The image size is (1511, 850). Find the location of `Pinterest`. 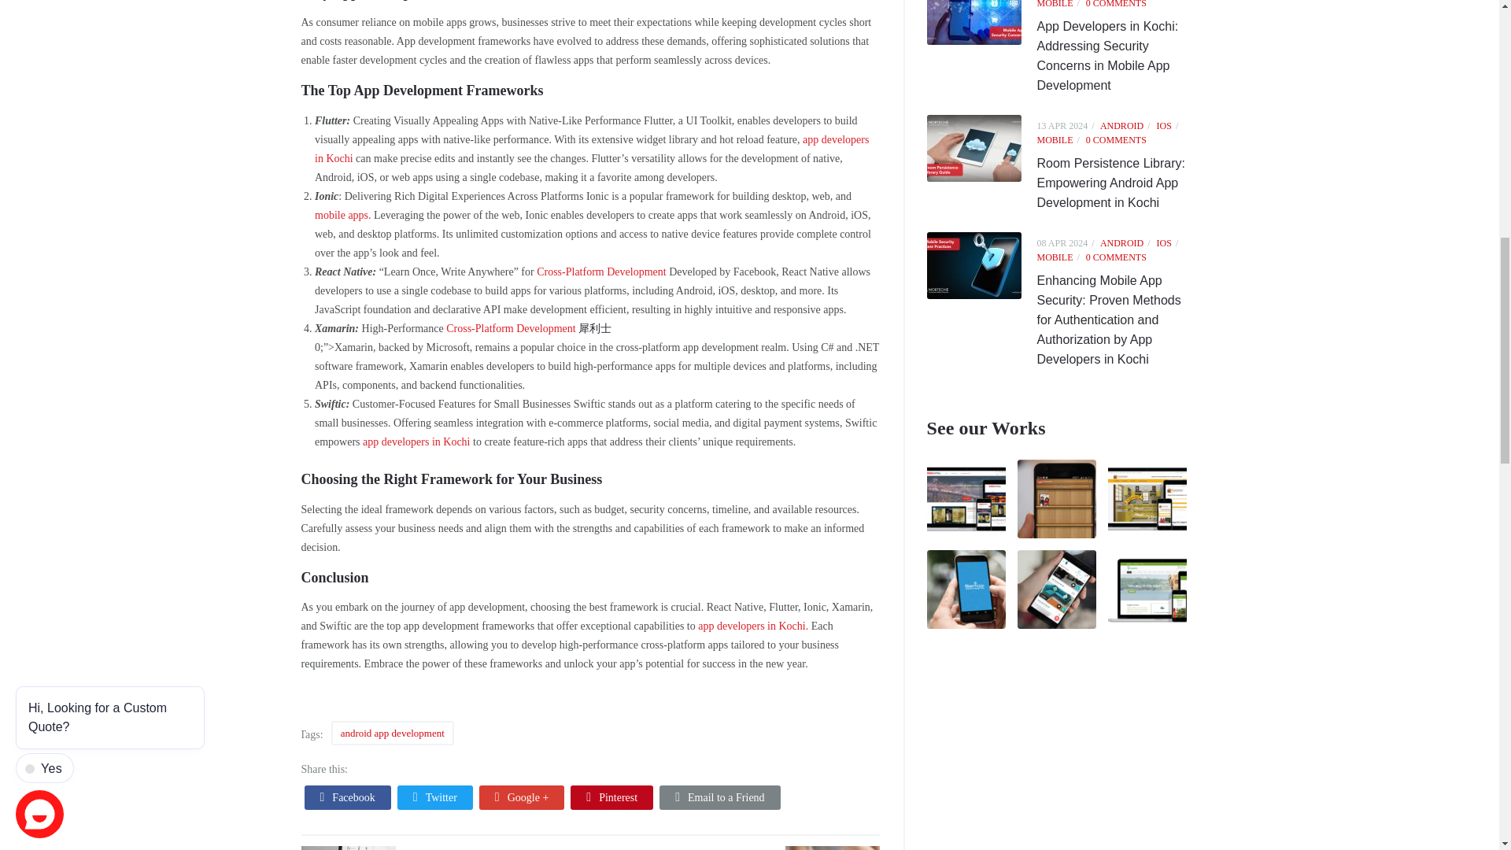

Pinterest is located at coordinates (611, 797).